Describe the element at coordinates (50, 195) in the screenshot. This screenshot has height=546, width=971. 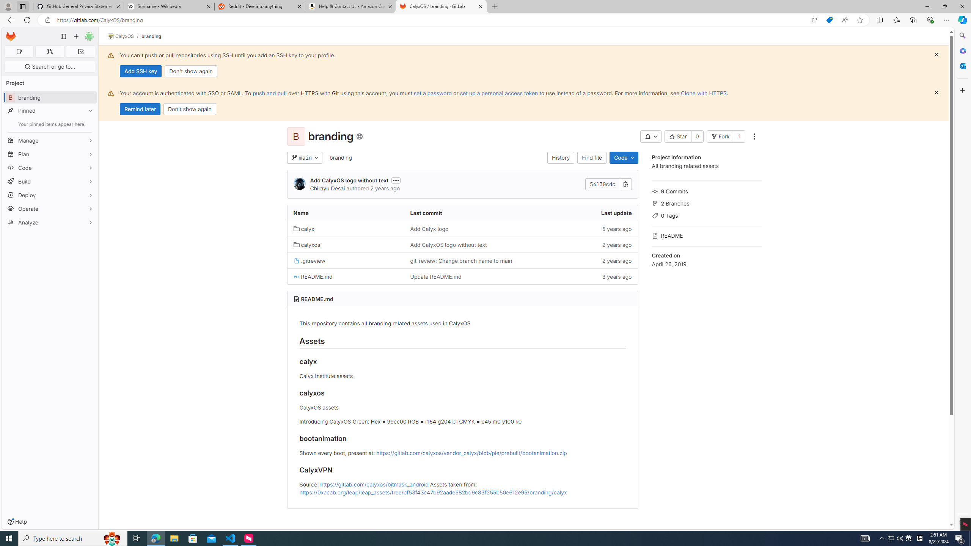
I see `Deploy` at that location.